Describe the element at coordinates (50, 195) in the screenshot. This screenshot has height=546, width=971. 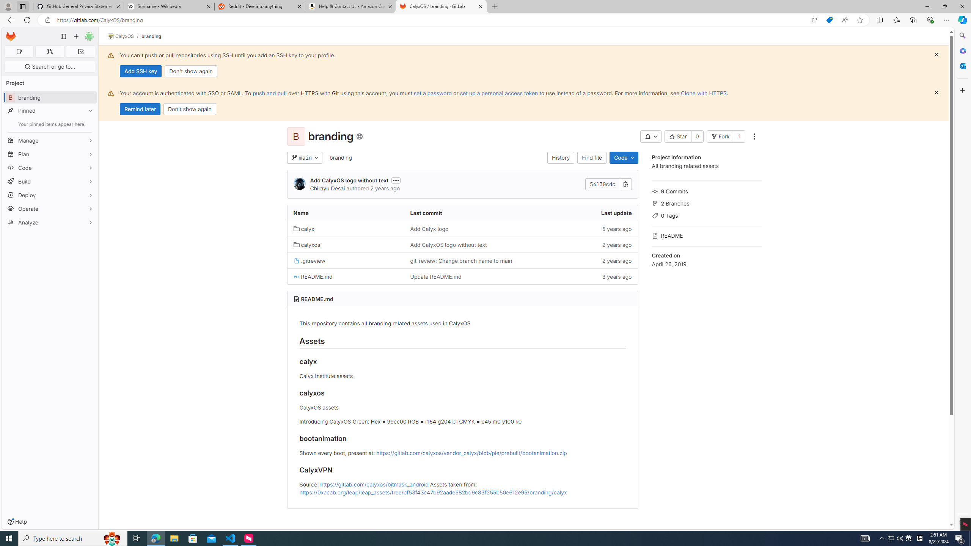
I see `Deploy` at that location.